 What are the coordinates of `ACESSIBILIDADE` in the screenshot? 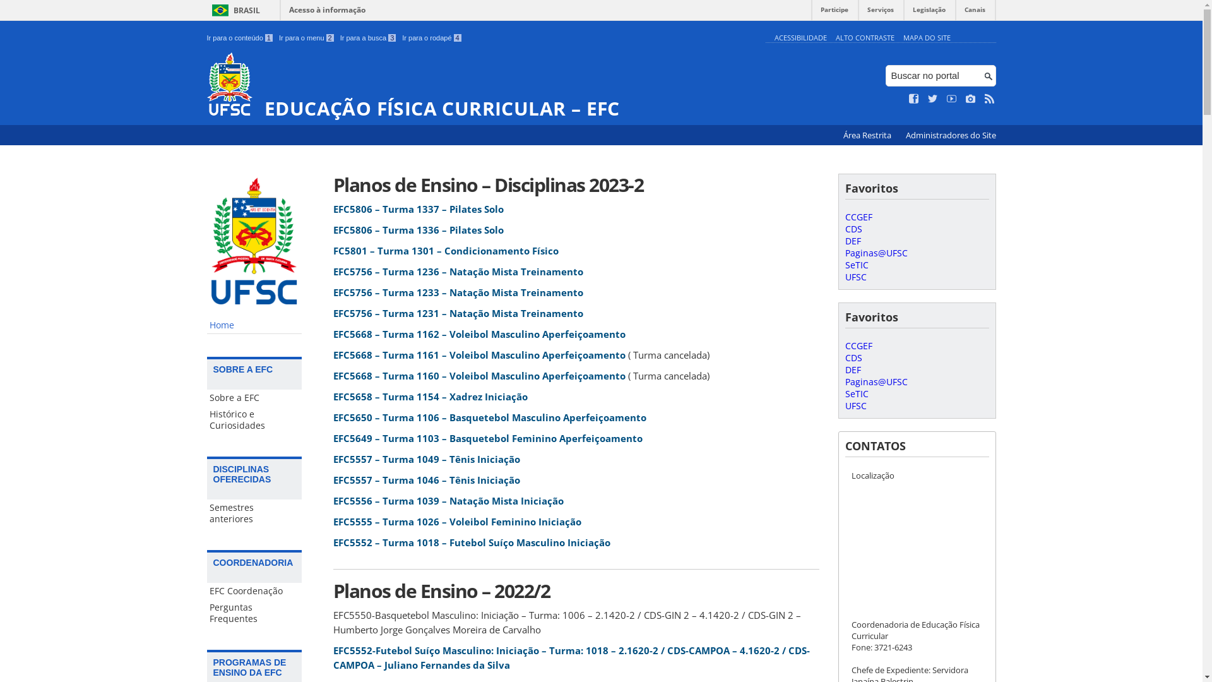 It's located at (800, 38).